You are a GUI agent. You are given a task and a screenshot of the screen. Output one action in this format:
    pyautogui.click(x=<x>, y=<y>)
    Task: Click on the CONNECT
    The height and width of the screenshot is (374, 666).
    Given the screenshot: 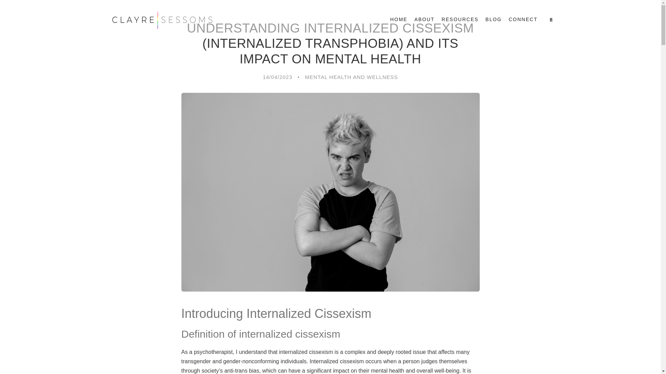 What is the action you would take?
    pyautogui.click(x=523, y=22)
    